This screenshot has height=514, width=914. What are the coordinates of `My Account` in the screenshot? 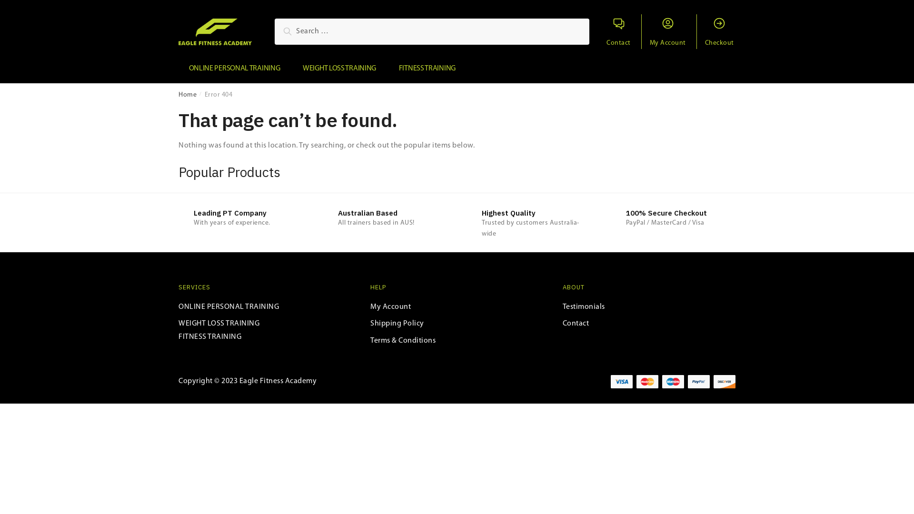 It's located at (390, 307).